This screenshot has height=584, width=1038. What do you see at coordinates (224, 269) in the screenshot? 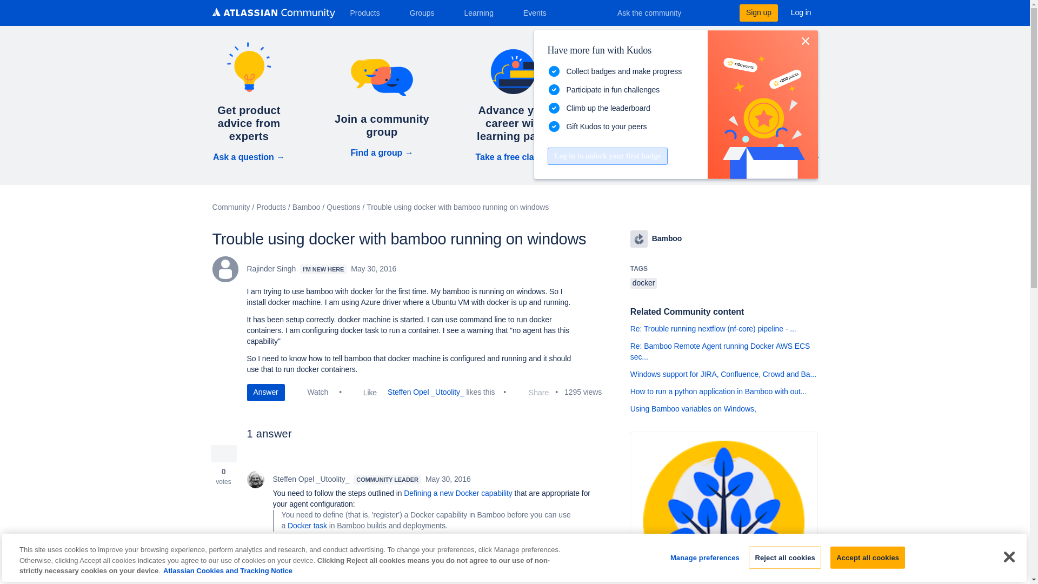
I see `Rajinder Singh` at bounding box center [224, 269].